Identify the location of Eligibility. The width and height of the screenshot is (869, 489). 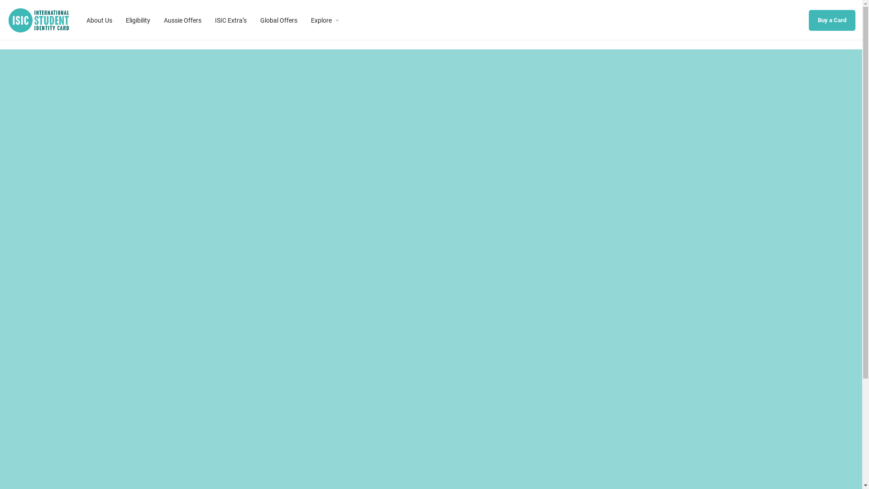
(138, 20).